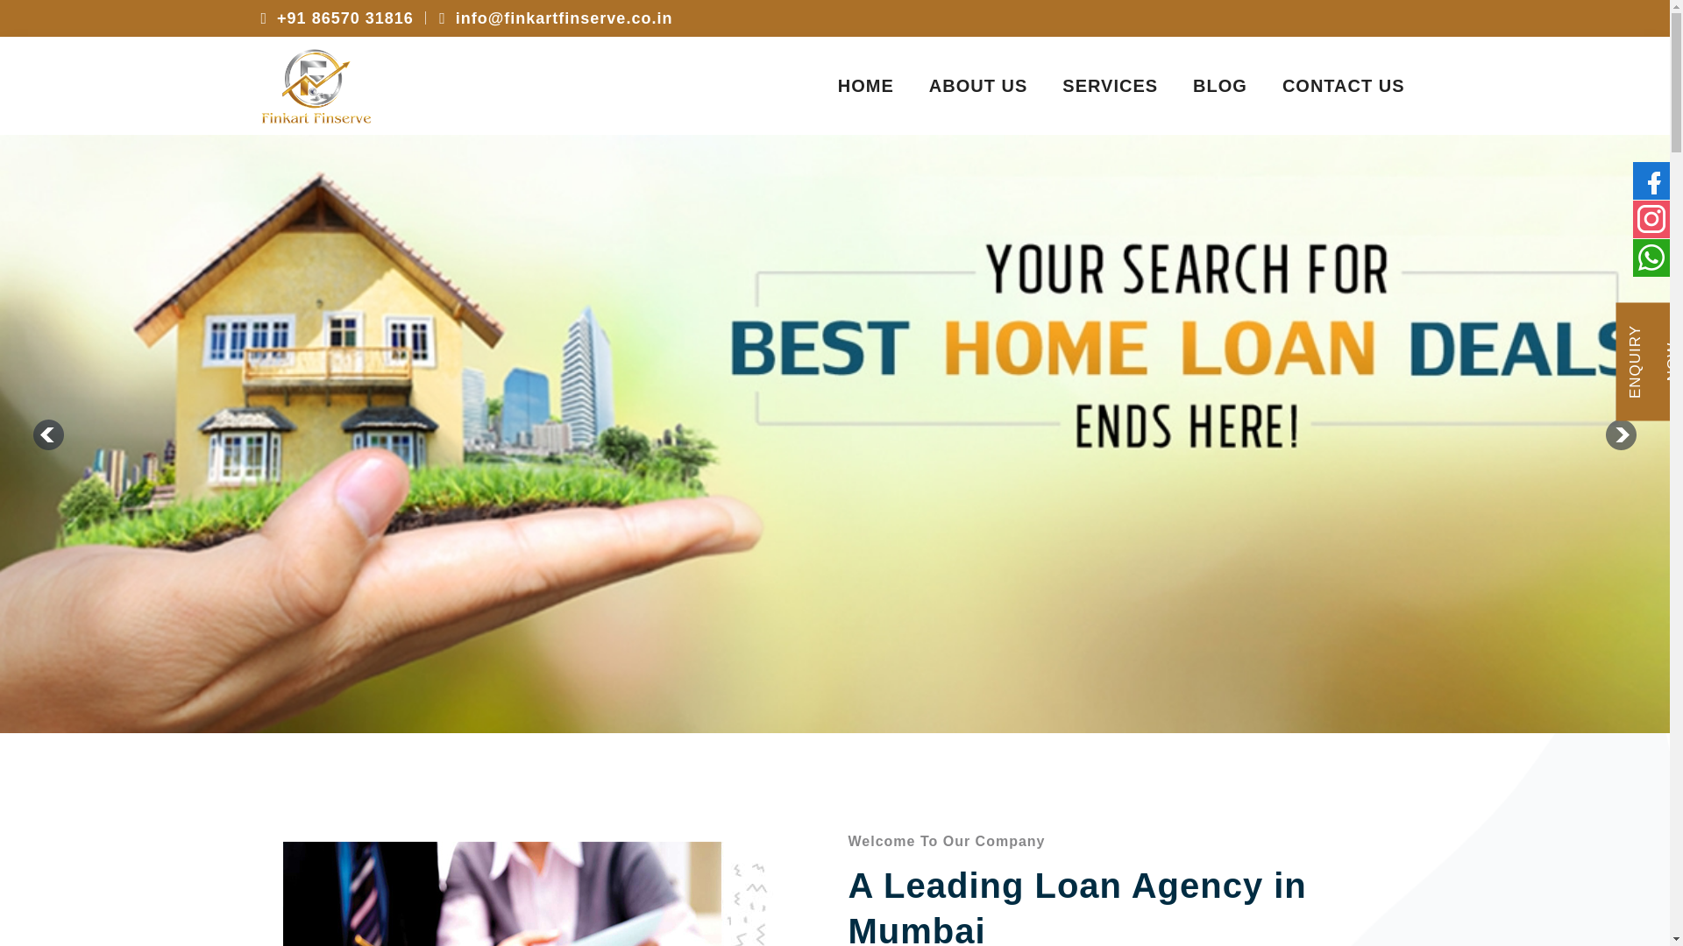  Describe the element at coordinates (1121, 86) in the screenshot. I see `CONTACT US` at that location.